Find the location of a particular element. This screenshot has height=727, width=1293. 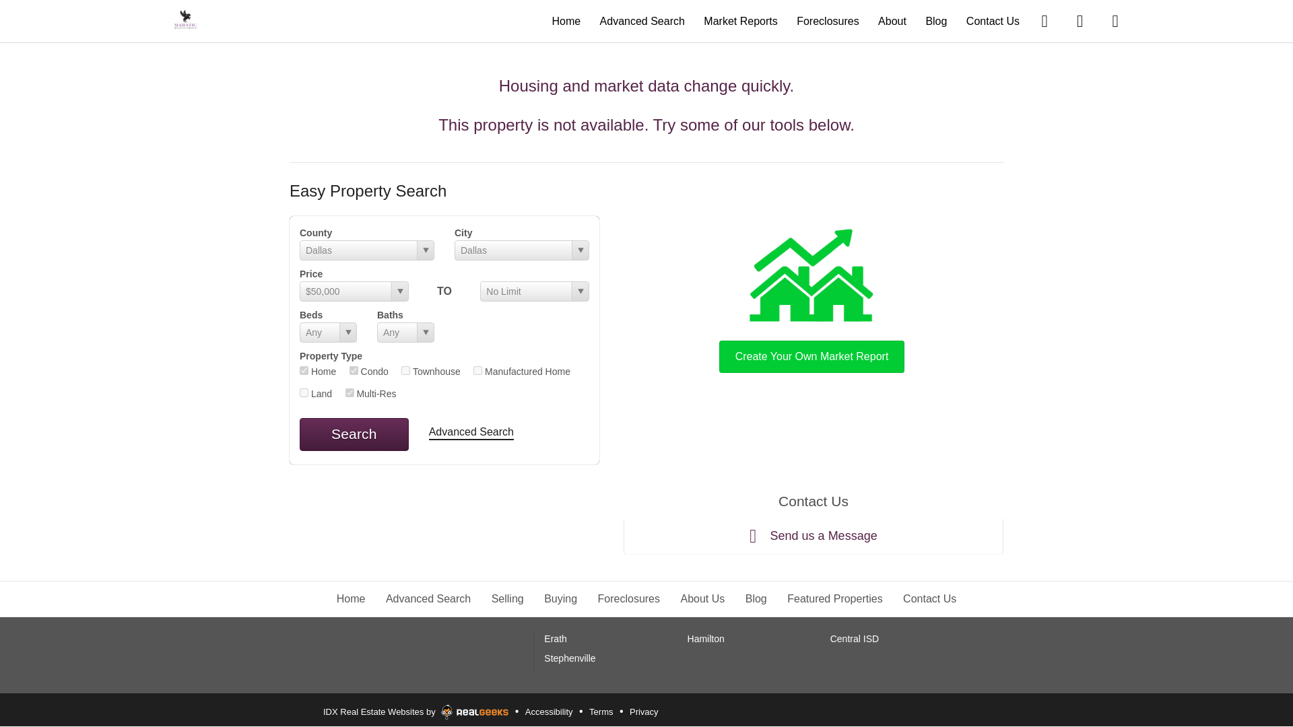

Open contact form is located at coordinates (1045, 20).